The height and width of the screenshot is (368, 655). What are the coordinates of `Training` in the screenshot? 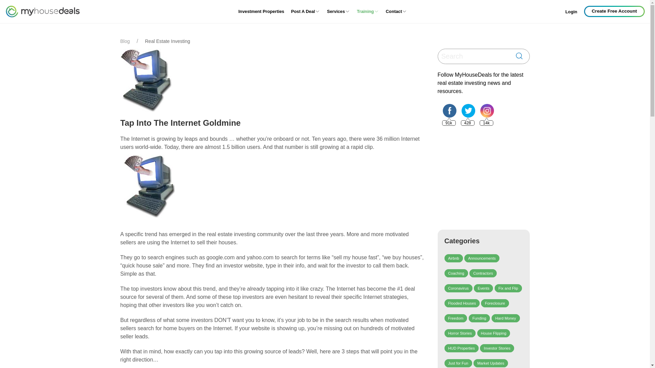 It's located at (368, 12).